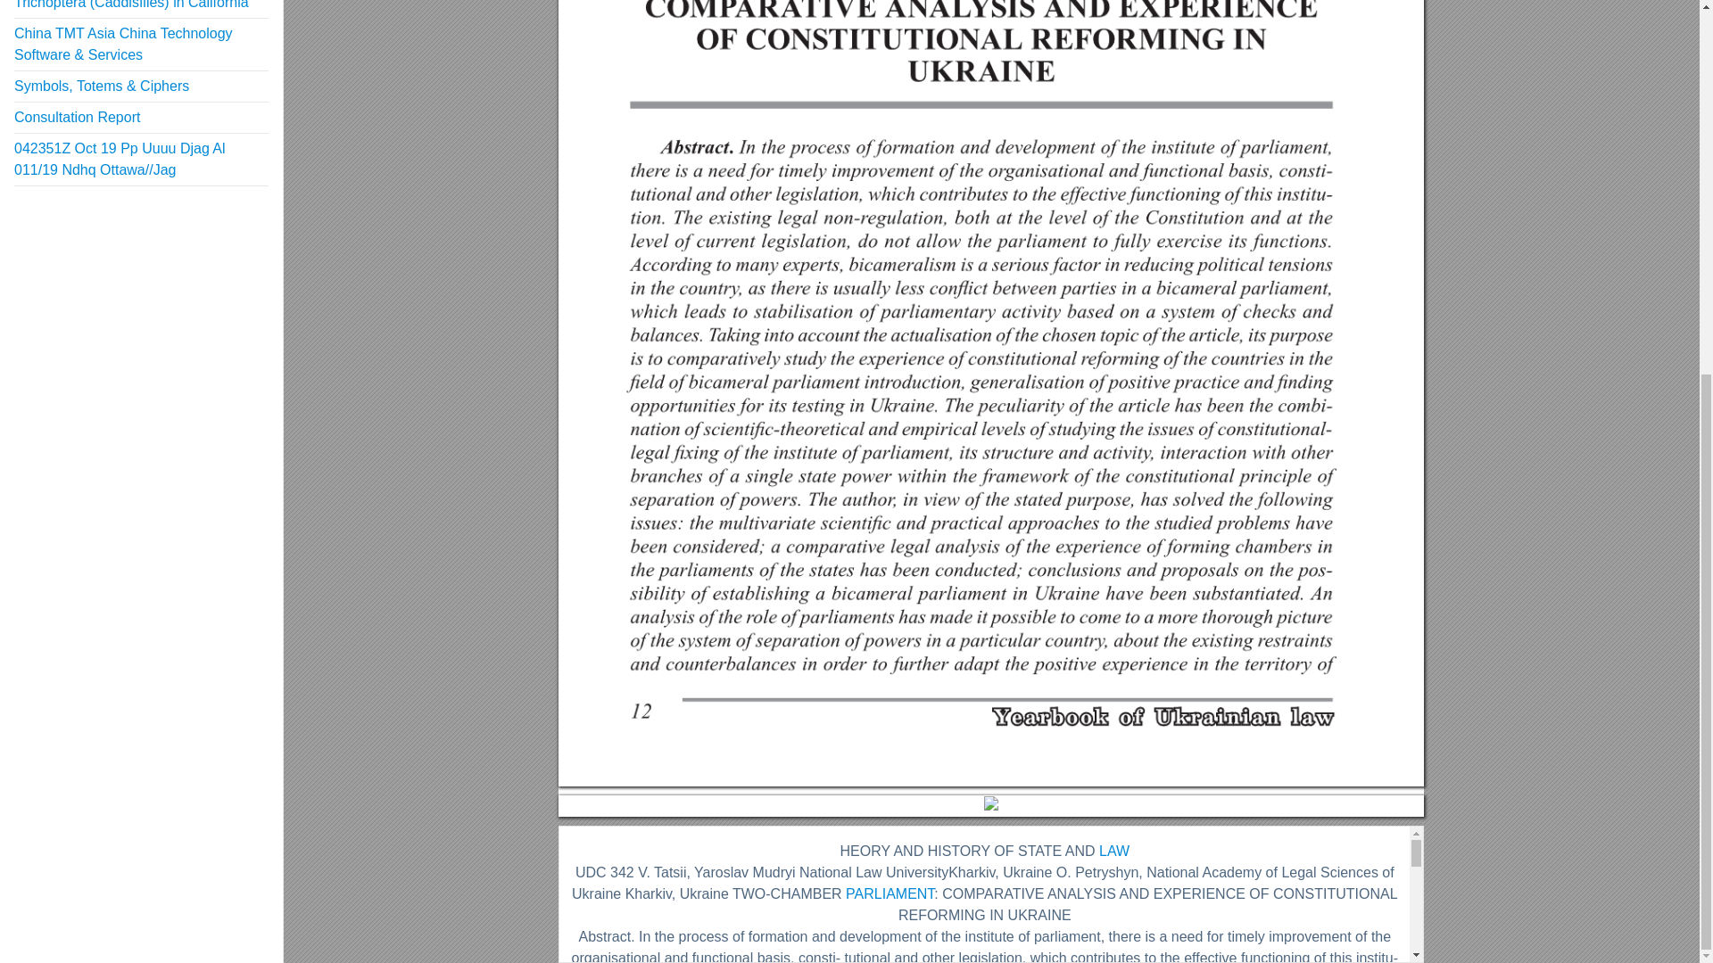 The height and width of the screenshot is (963, 1713). I want to click on PARLIAMENT, so click(890, 893).